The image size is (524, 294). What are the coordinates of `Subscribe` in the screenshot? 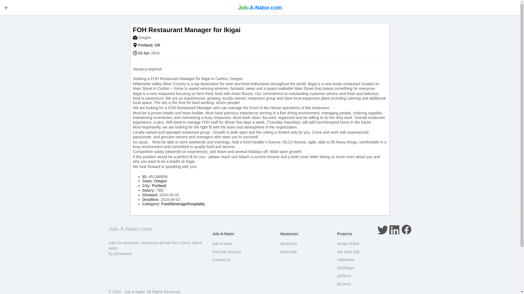 It's located at (288, 252).